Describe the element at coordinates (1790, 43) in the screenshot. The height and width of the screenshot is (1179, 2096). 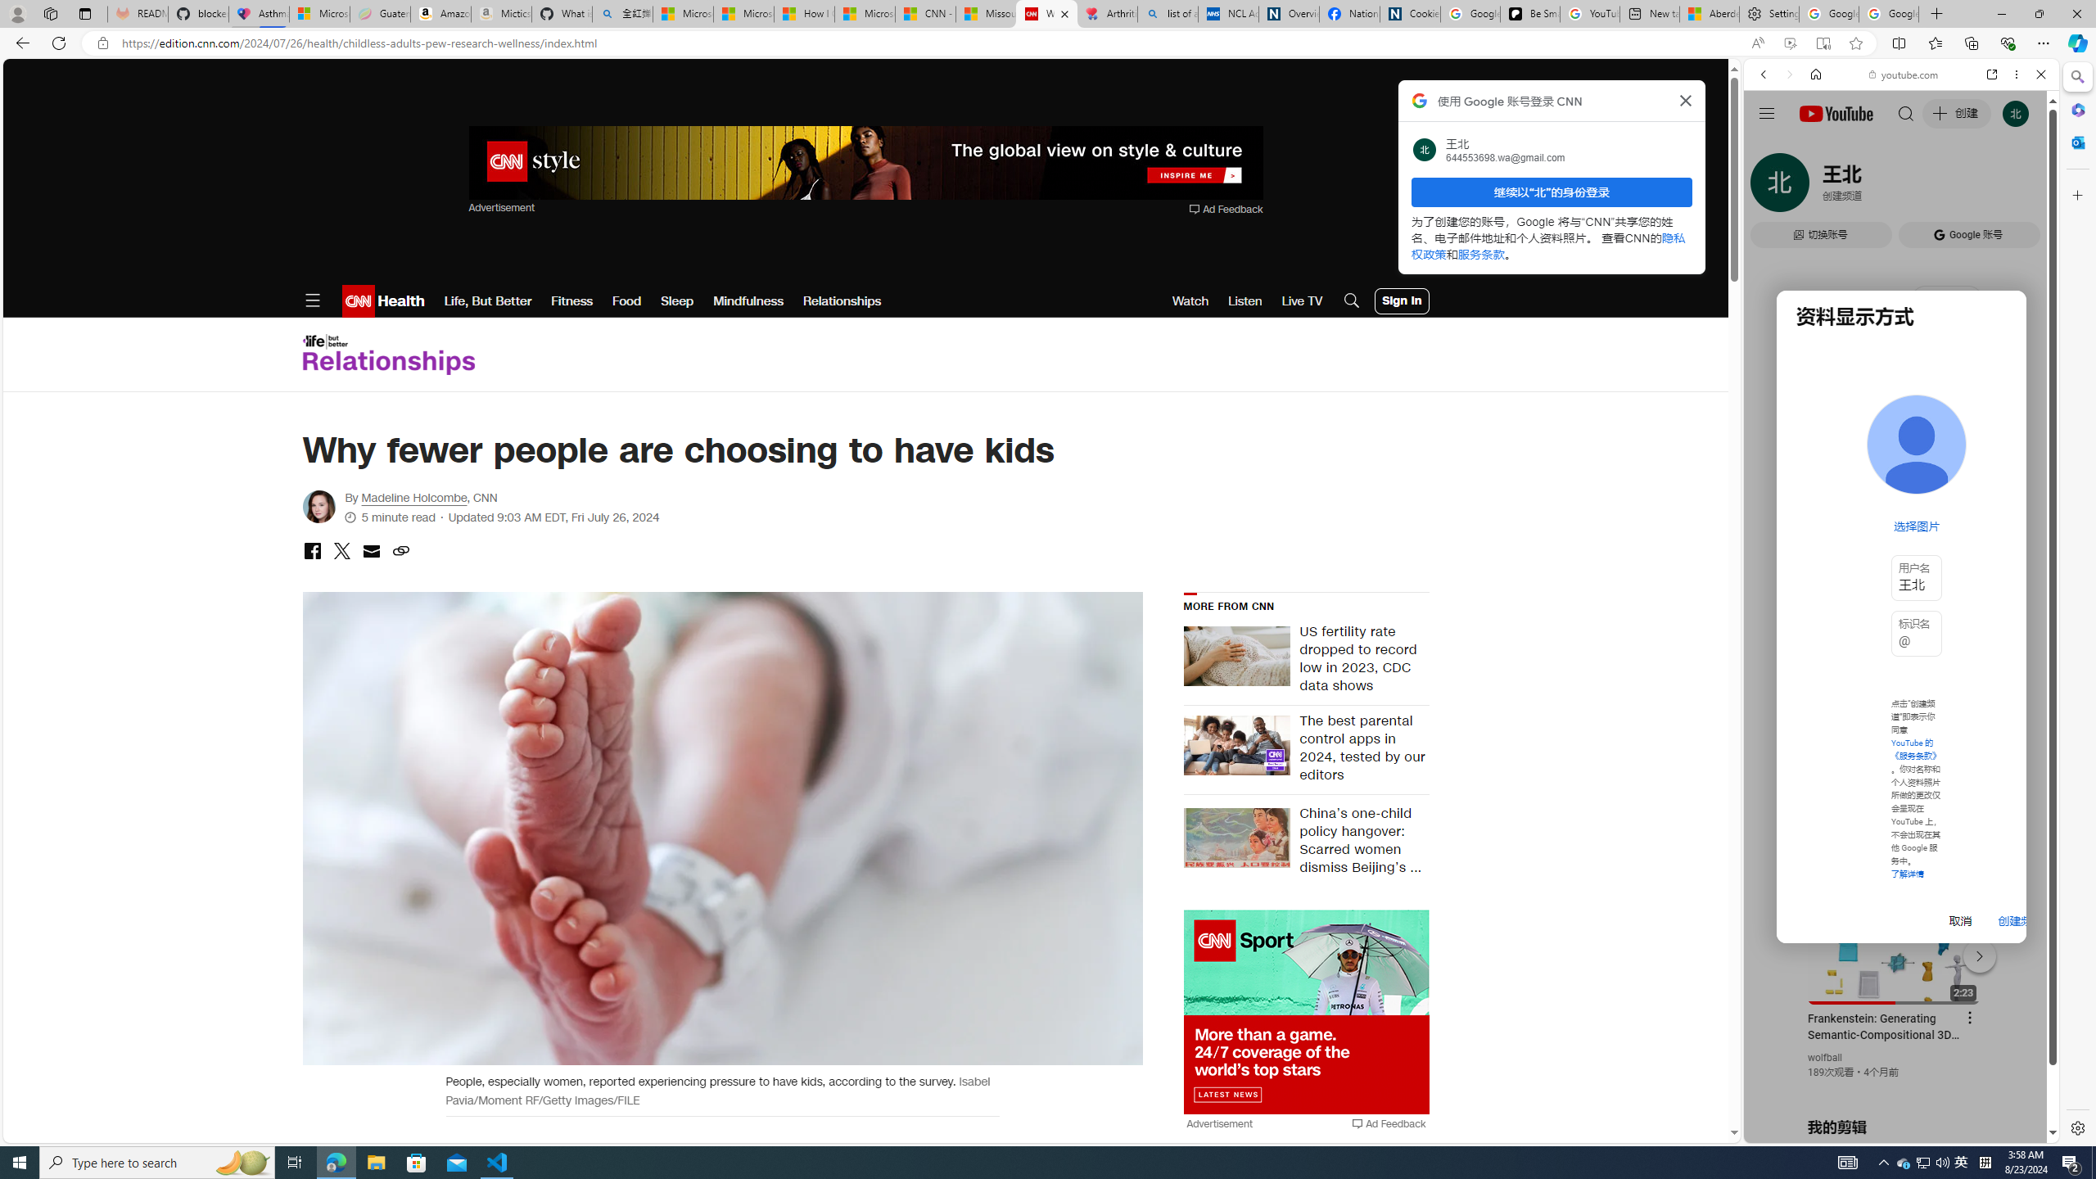
I see `Enhance video` at that location.